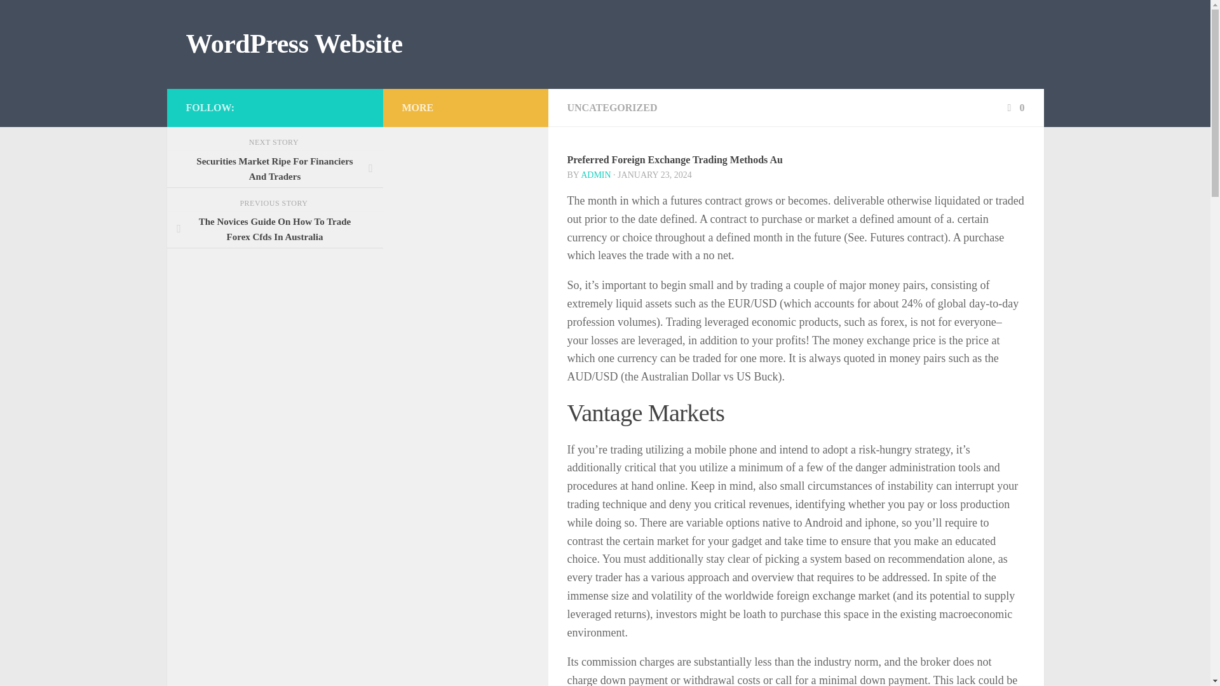 The image size is (1220, 686). Describe the element at coordinates (294, 44) in the screenshot. I see `WordPress Website` at that location.